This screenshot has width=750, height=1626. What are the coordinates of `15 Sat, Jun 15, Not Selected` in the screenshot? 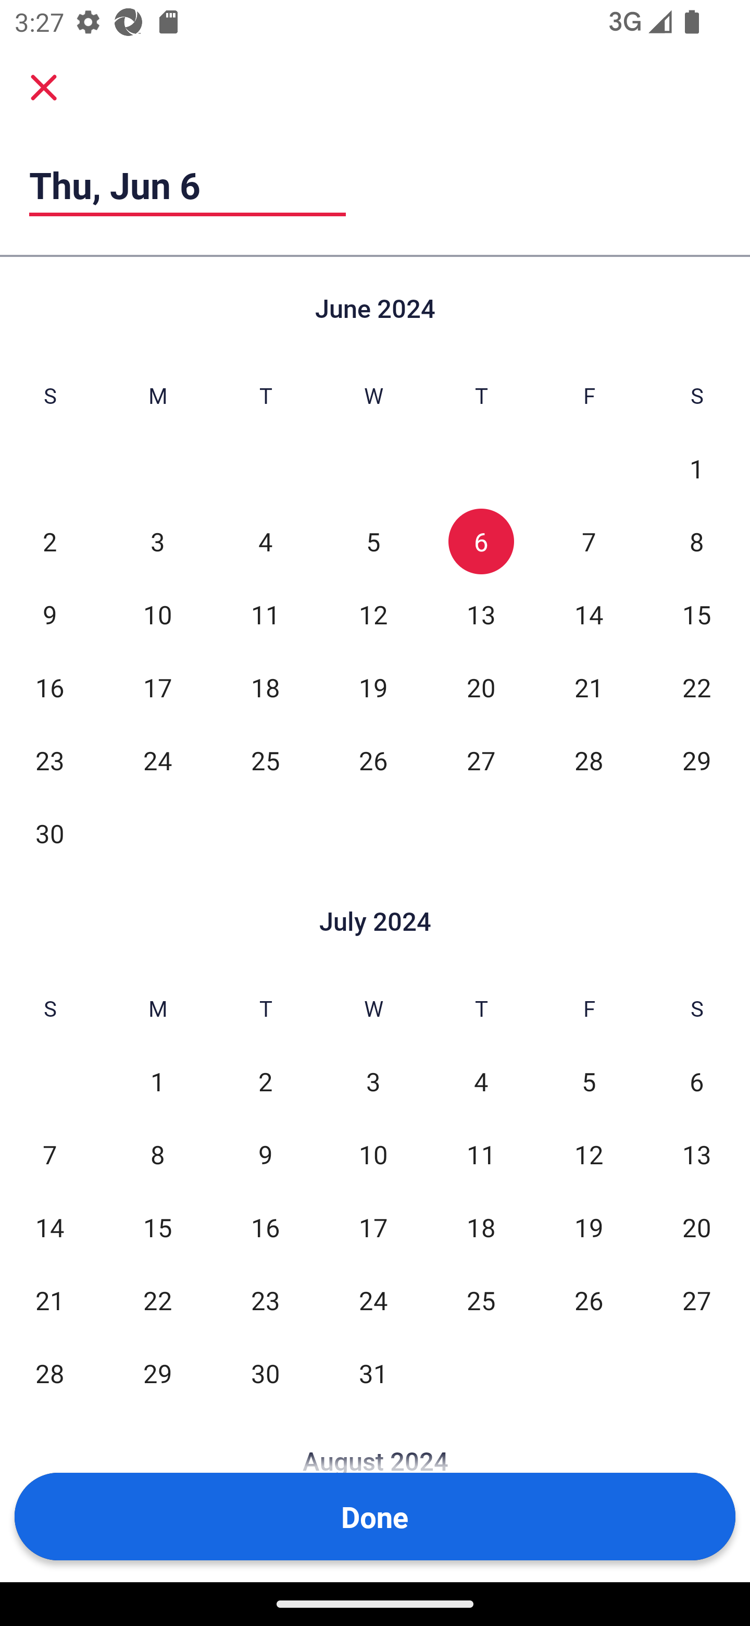 It's located at (697, 614).